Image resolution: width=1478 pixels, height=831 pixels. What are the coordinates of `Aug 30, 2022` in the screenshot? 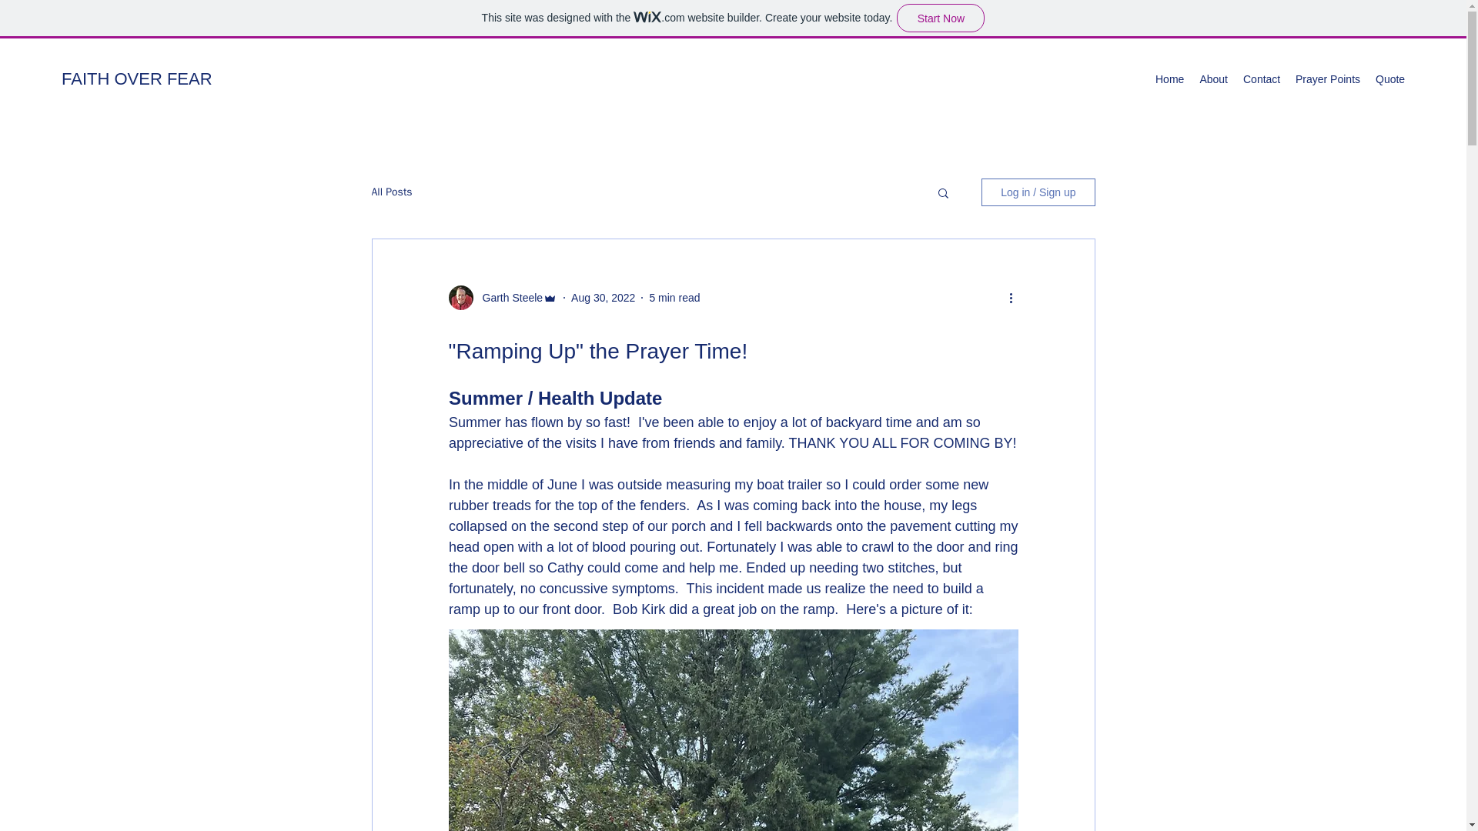 It's located at (603, 297).